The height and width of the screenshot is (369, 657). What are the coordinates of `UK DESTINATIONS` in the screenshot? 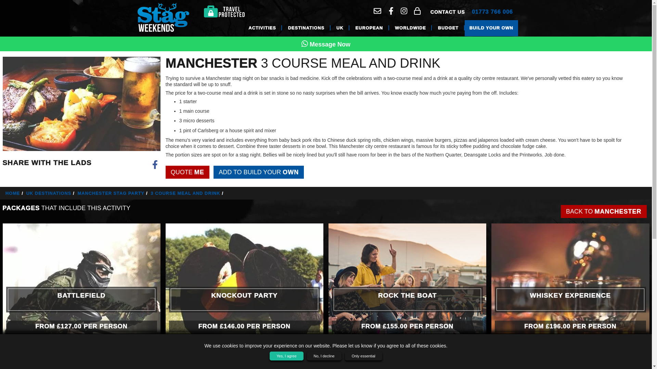 It's located at (51, 193).